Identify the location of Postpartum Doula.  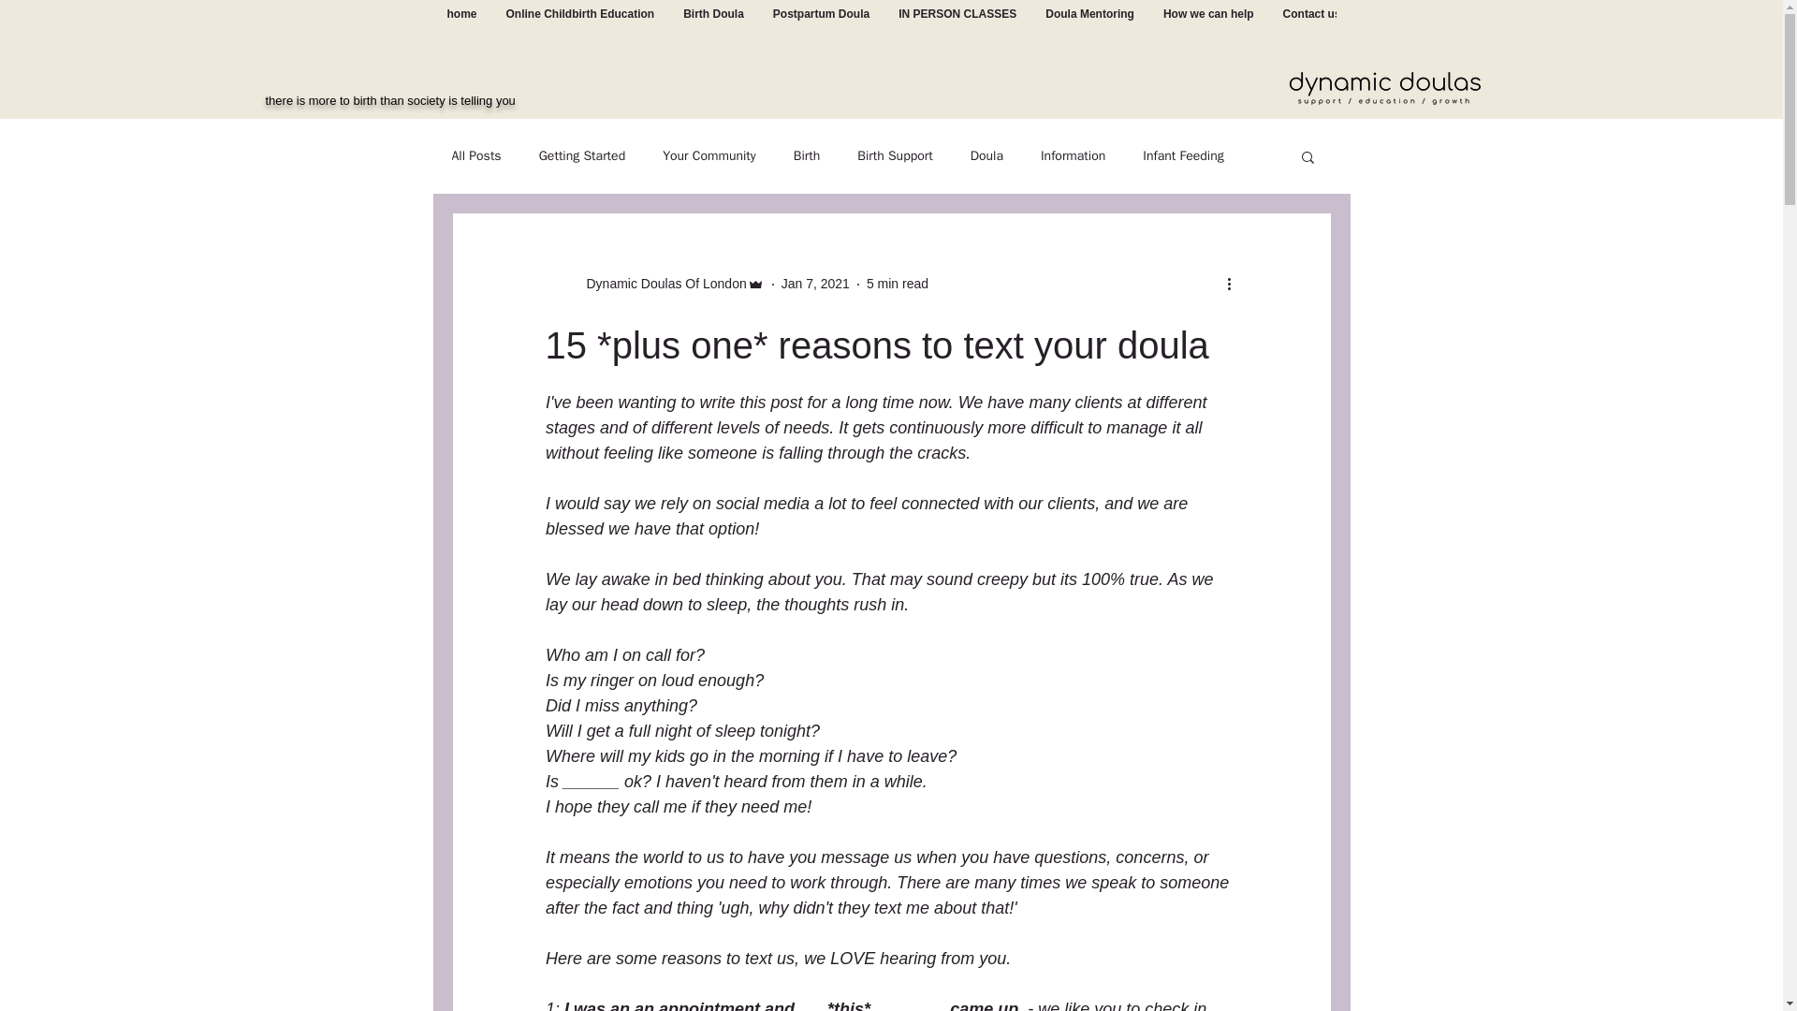
(821, 26).